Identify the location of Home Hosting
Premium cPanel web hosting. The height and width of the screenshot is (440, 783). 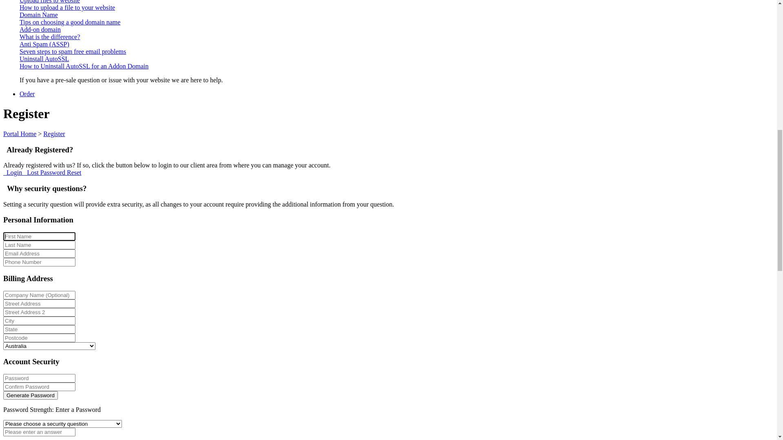
(396, 164).